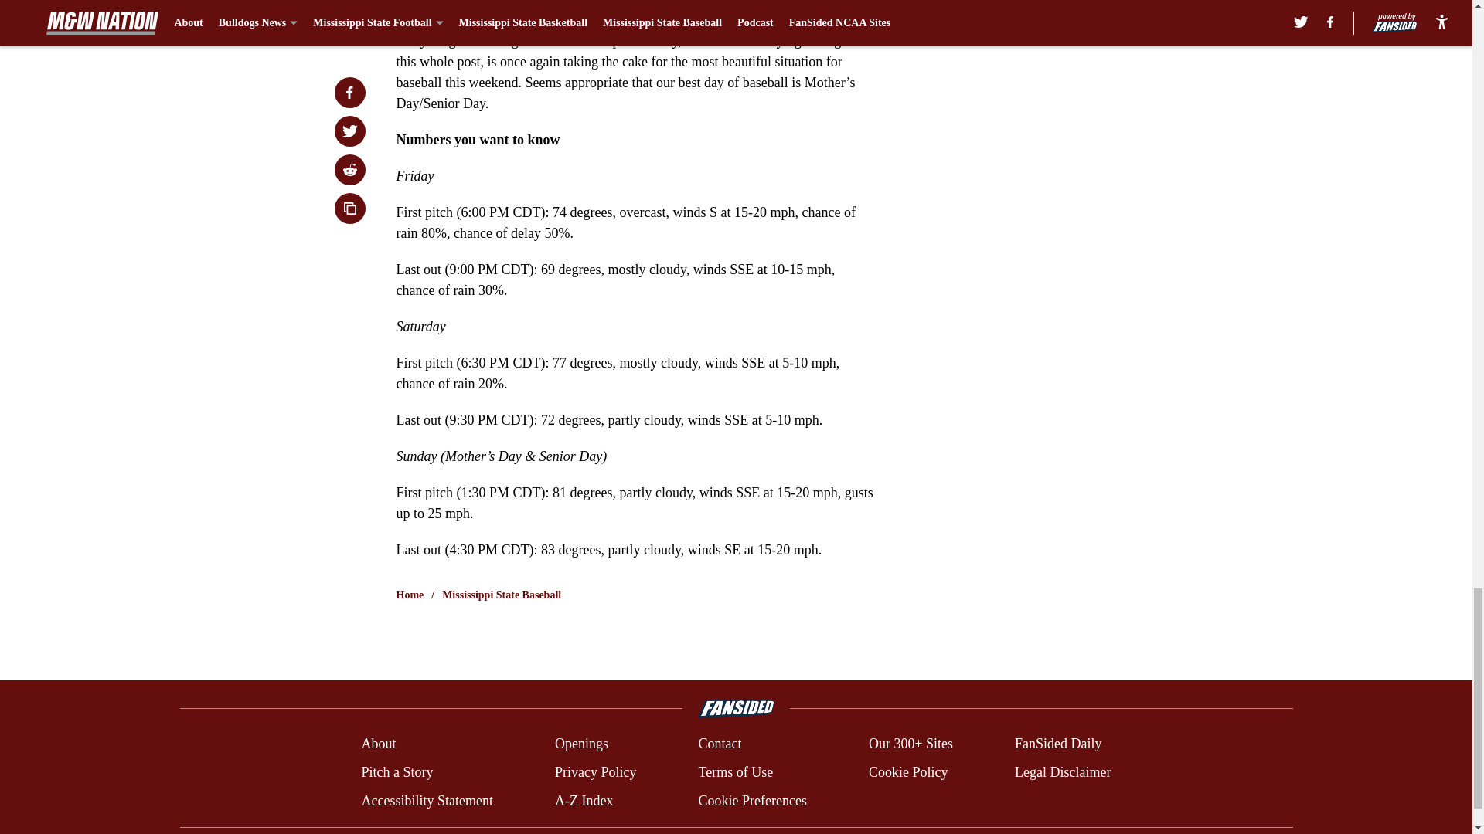 Image resolution: width=1484 pixels, height=834 pixels. Describe the element at coordinates (427, 800) in the screenshot. I see `Accessibility Statement` at that location.